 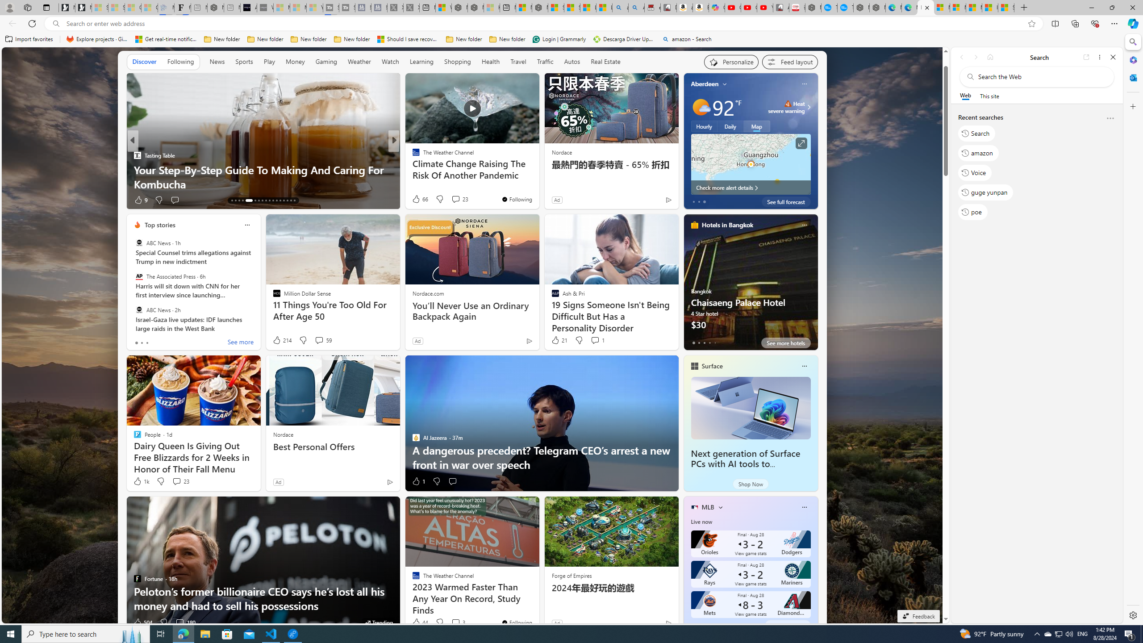 What do you see at coordinates (989, 96) in the screenshot?
I see `This site scope` at bounding box center [989, 96].